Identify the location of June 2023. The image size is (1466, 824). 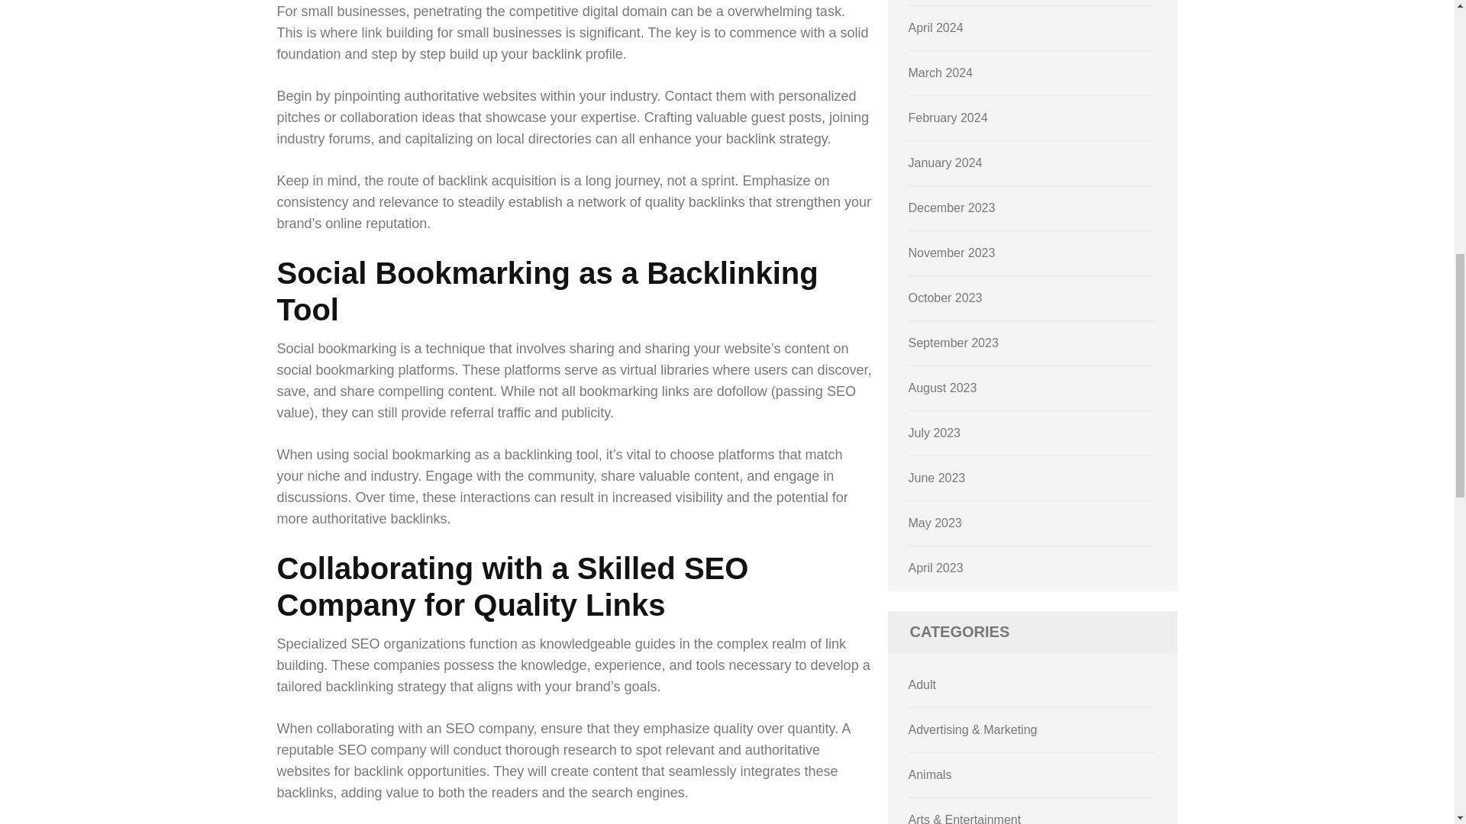
(938, 478).